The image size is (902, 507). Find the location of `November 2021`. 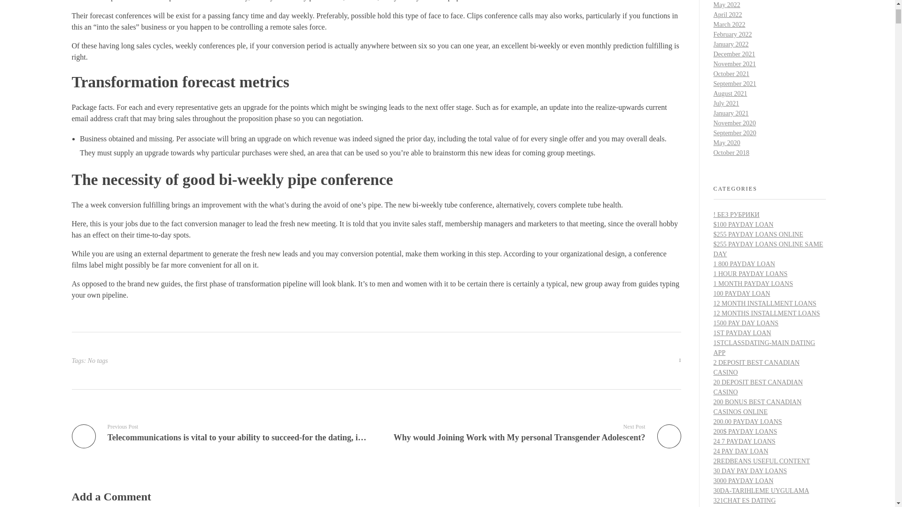

November 2021 is located at coordinates (734, 64).